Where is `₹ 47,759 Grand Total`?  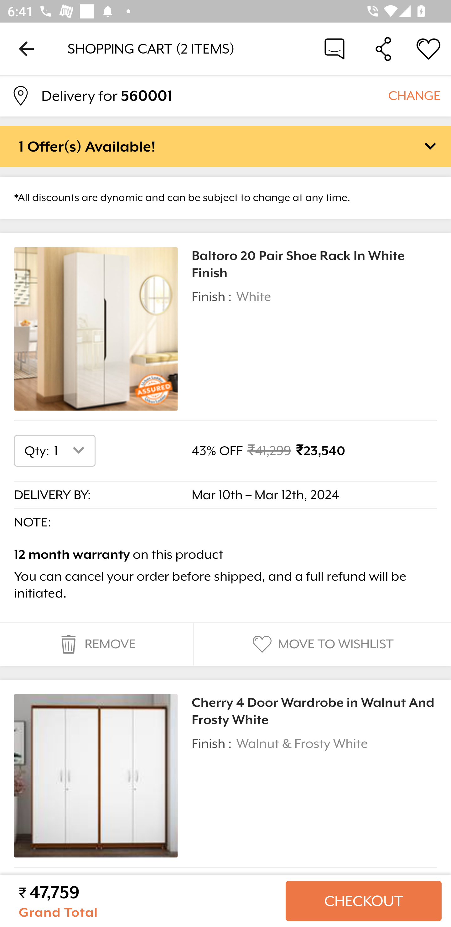
₹ 47,759 Grand Total is located at coordinates (148, 901).